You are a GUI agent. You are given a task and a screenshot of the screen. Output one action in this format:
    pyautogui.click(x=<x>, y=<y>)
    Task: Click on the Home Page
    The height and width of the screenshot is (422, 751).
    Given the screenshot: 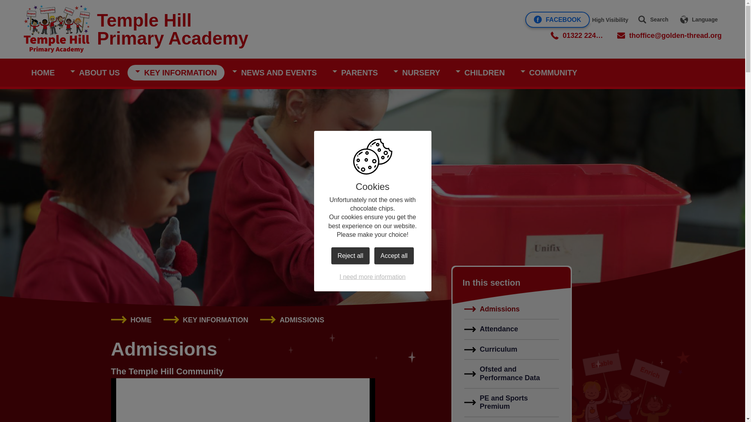 What is the action you would take?
    pyautogui.click(x=56, y=29)
    